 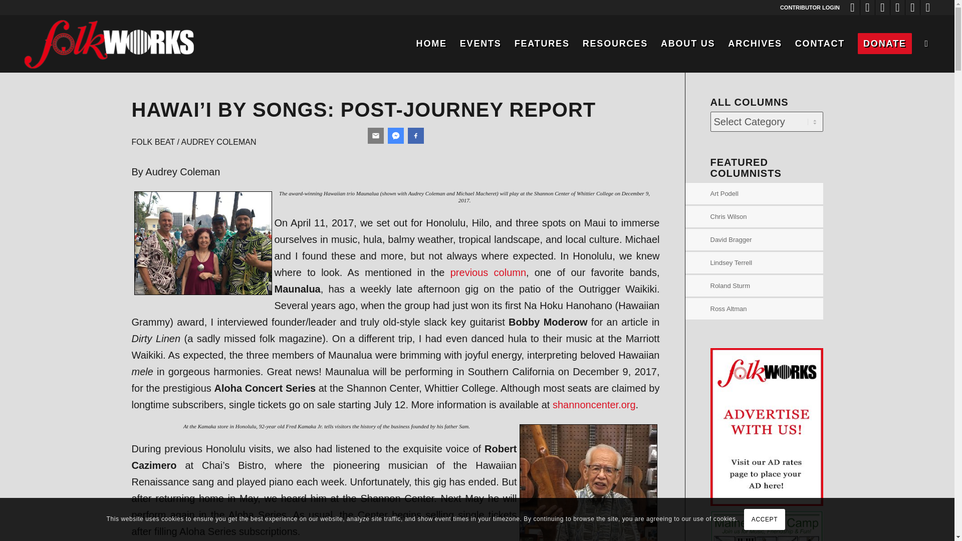 I want to click on Instagram, so click(x=883, y=8).